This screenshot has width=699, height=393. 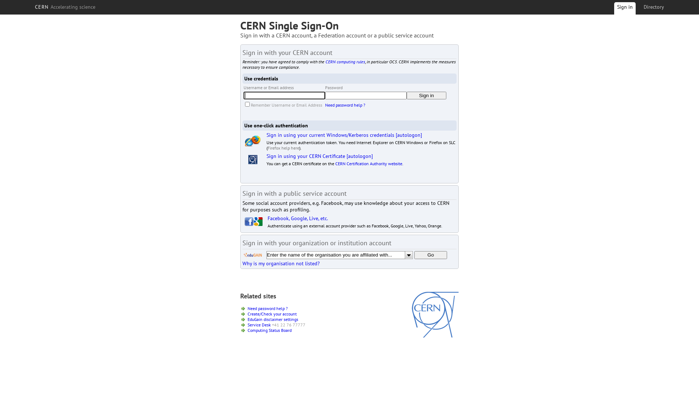 I want to click on Sign in using your CERN Certificate, so click(x=306, y=156).